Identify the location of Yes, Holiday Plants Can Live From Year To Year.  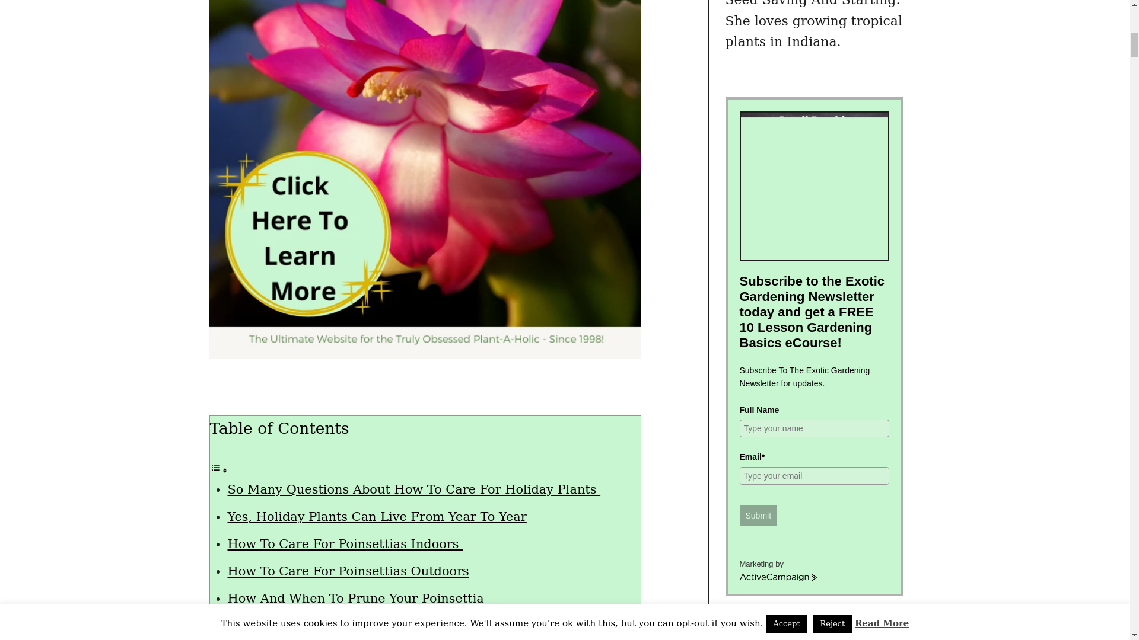
(377, 517).